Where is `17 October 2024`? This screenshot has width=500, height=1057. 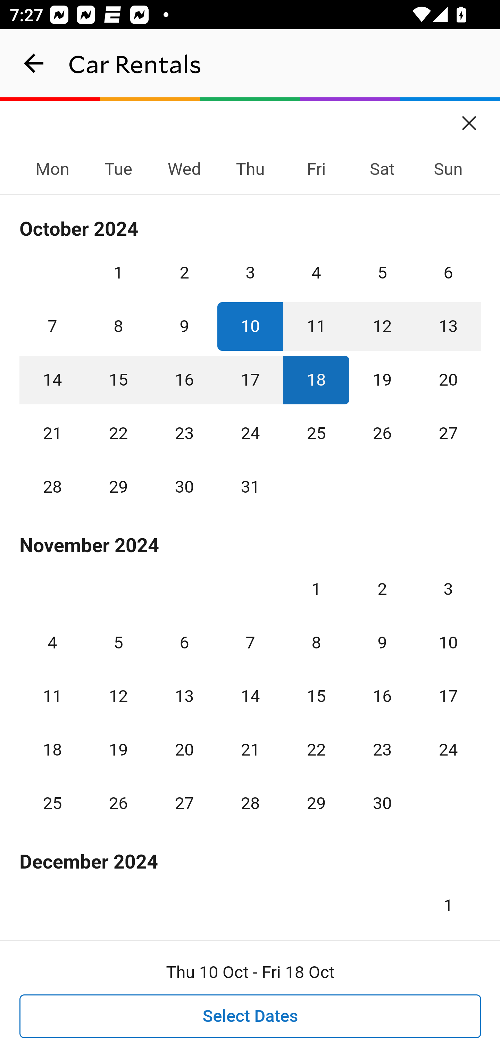 17 October 2024 is located at coordinates (250, 380).